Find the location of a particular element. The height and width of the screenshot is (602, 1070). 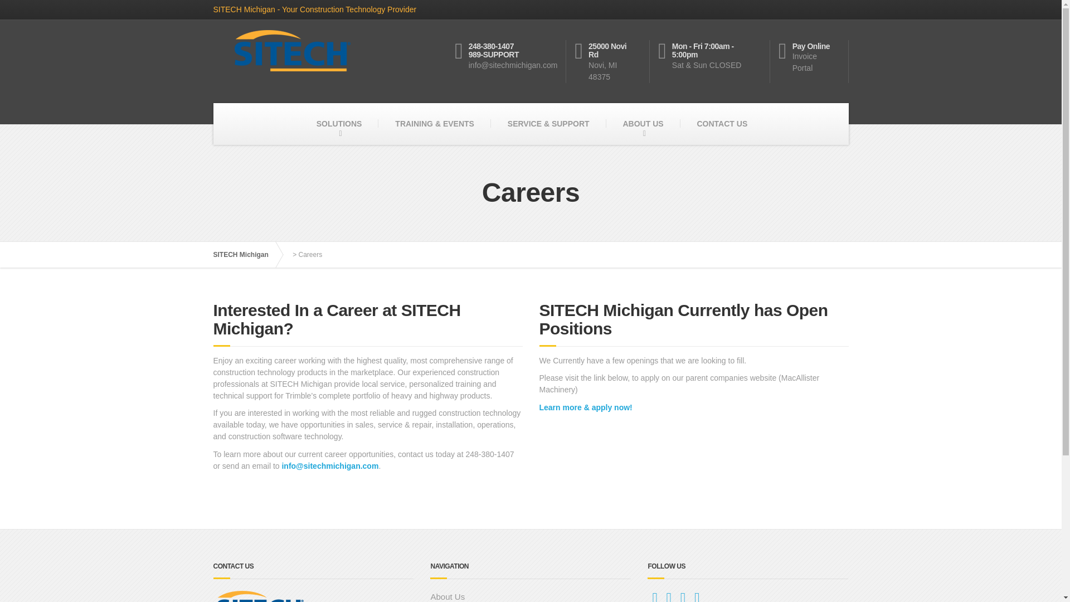

CONTACT US is located at coordinates (721, 124).